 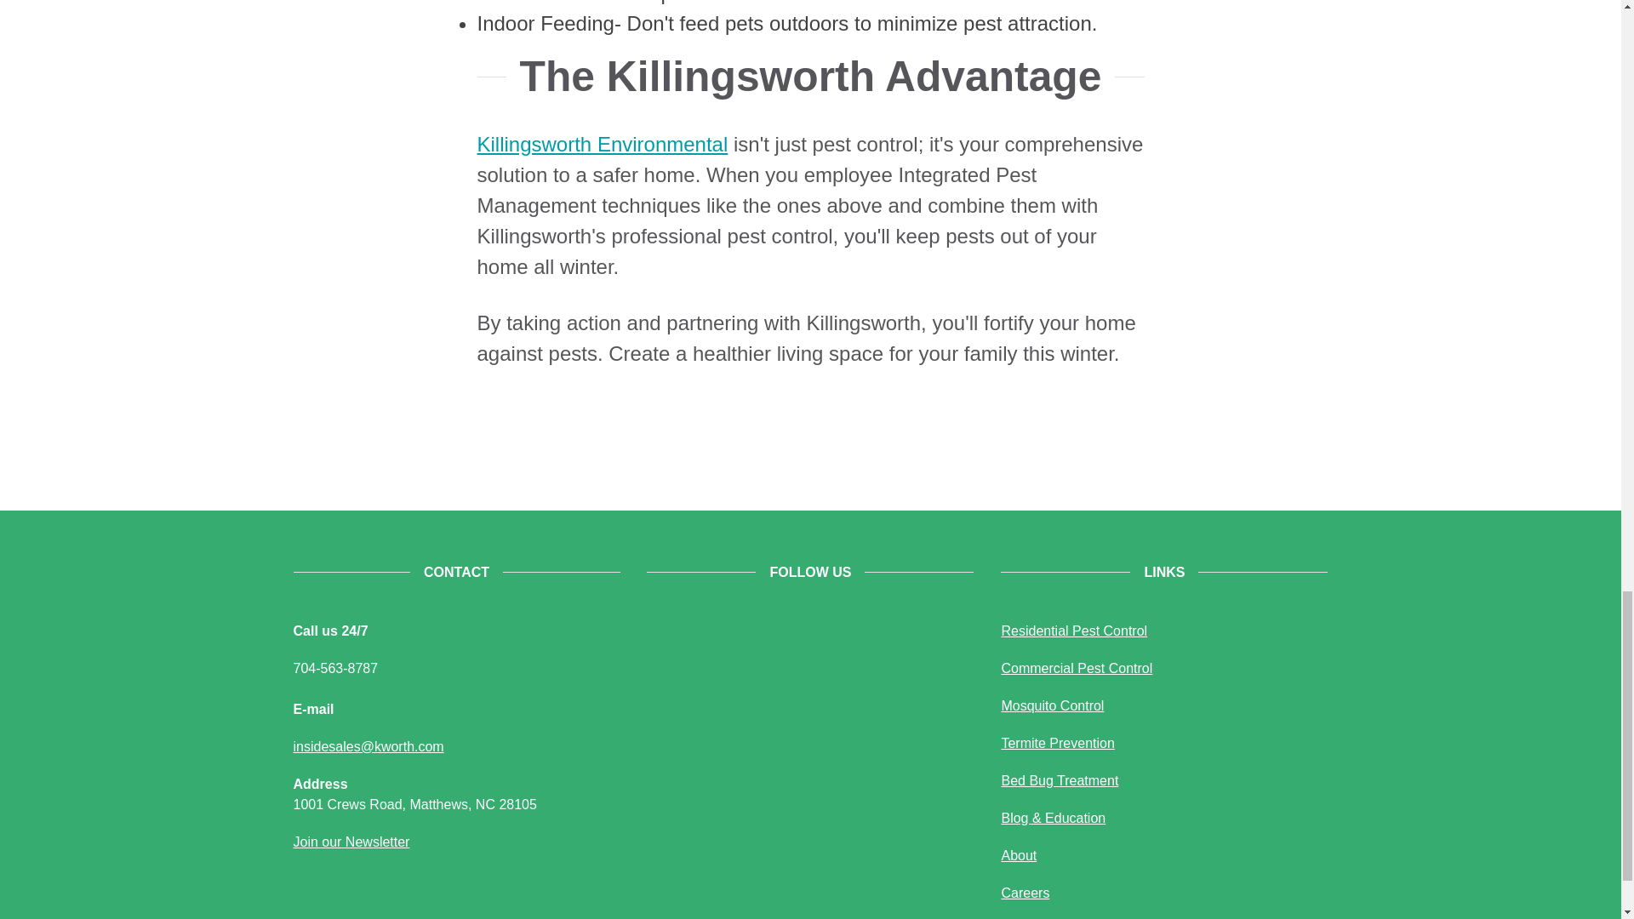 What do you see at coordinates (1059, 780) in the screenshot?
I see `Bed Bug Treatment Charlotte` at bounding box center [1059, 780].